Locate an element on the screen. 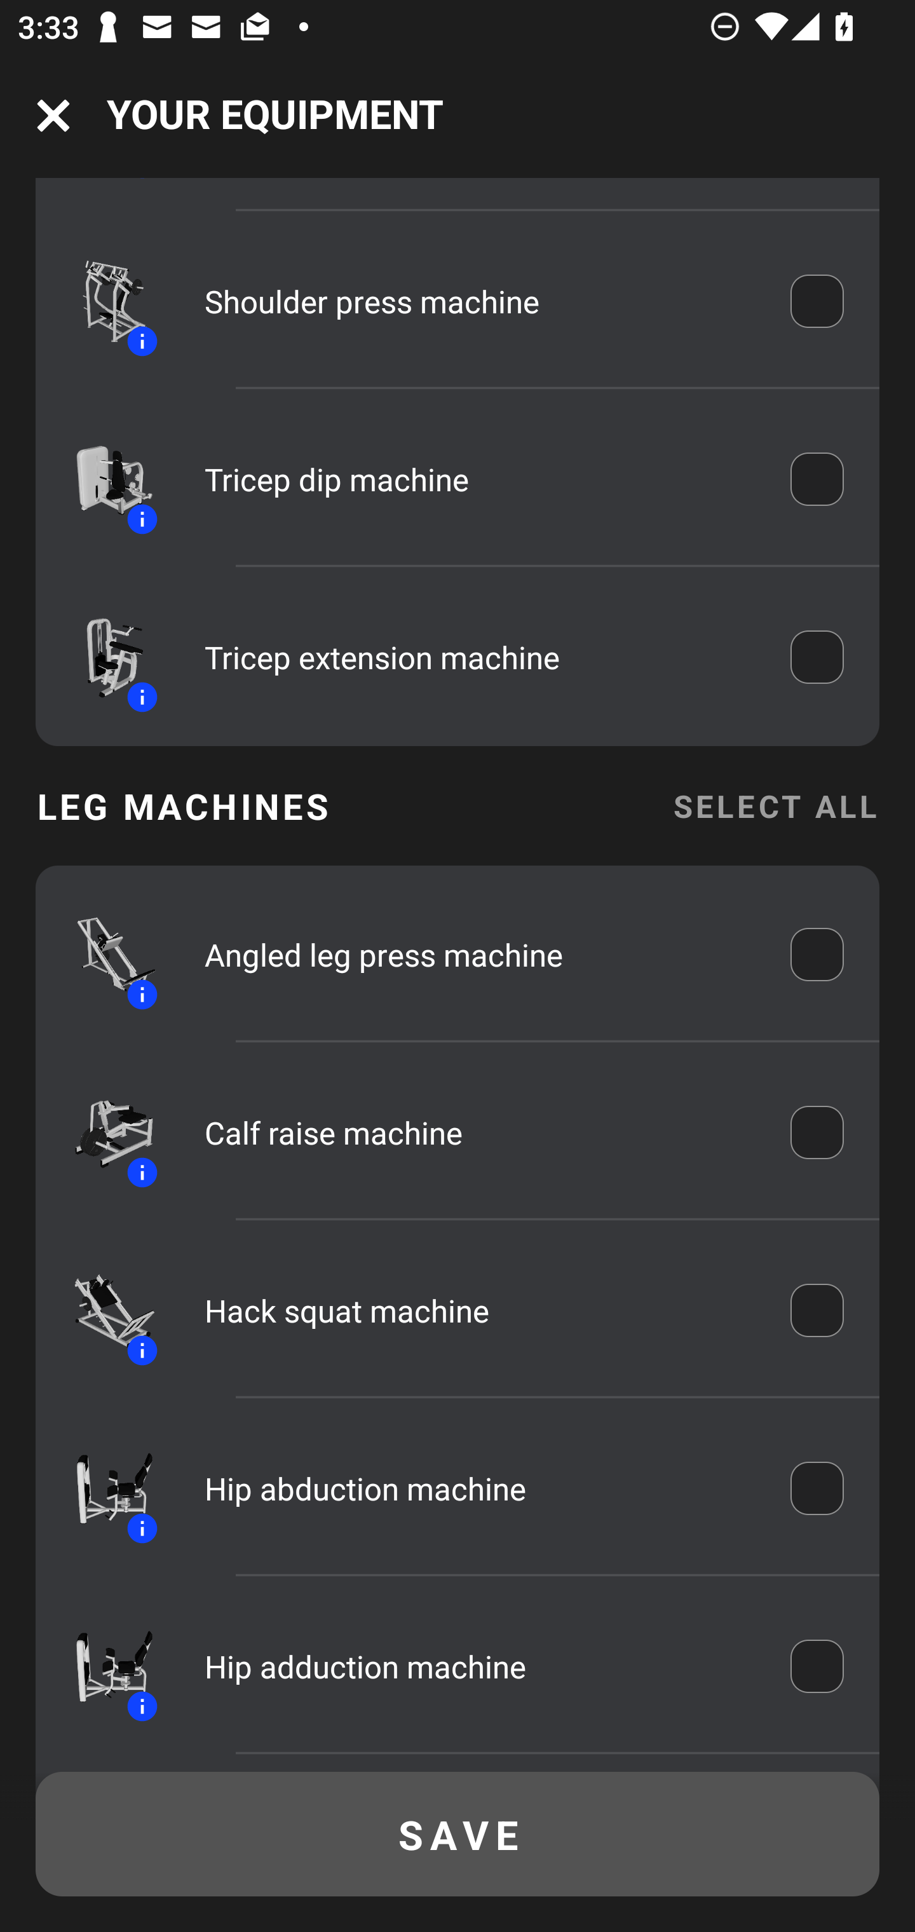  Tricep dip machine is located at coordinates (480, 479).